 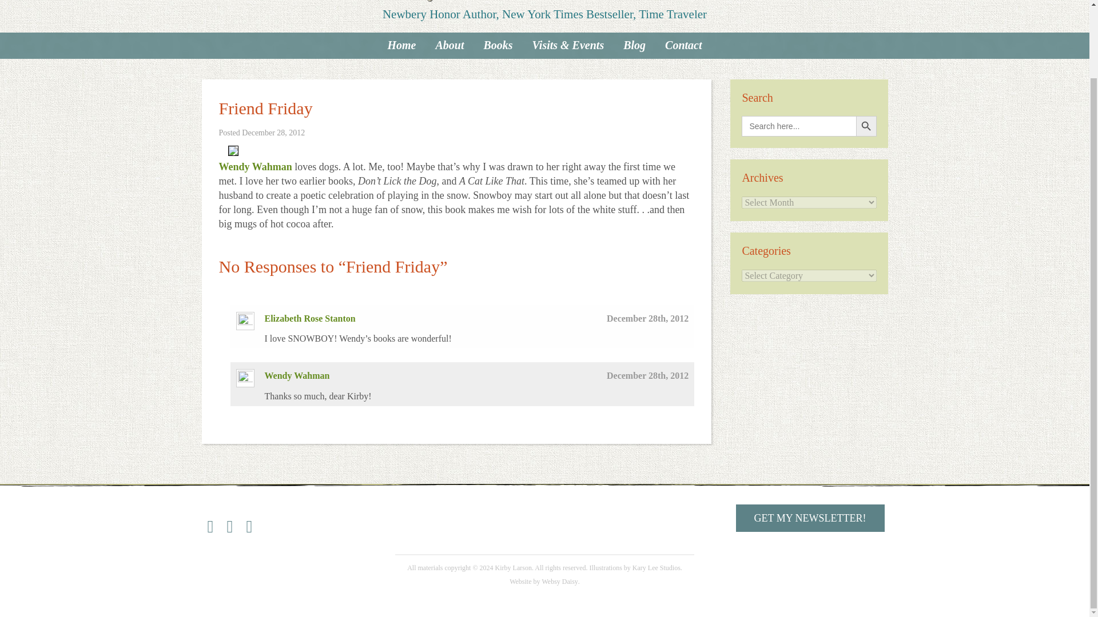 I want to click on Blog, so click(x=635, y=45).